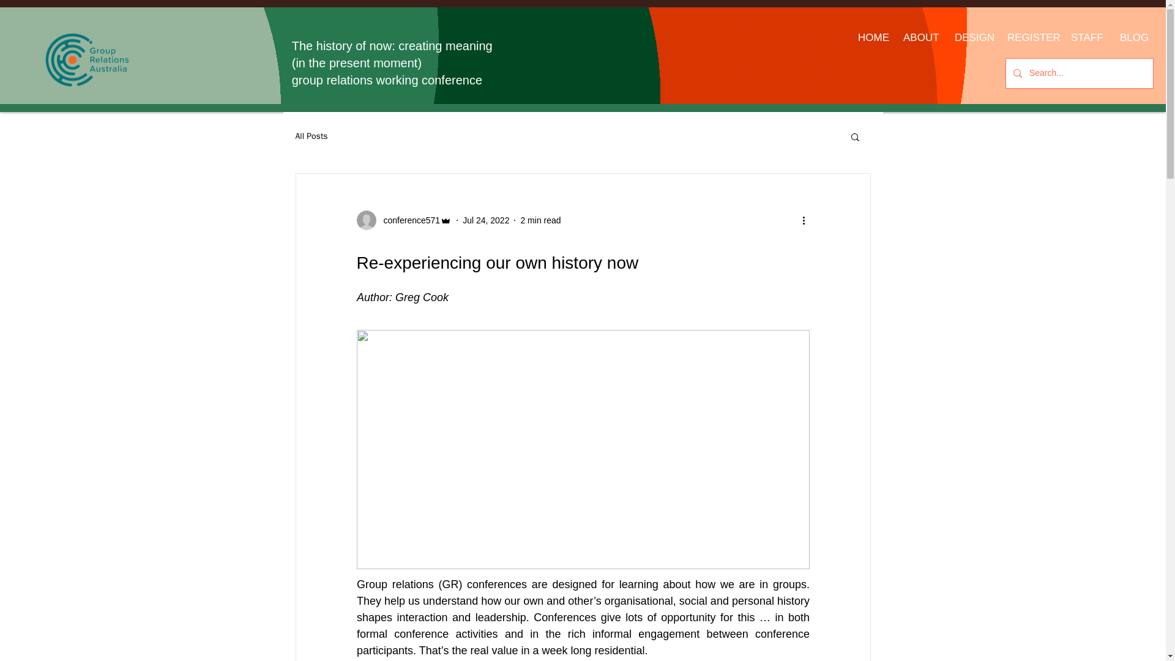 Image resolution: width=1175 pixels, height=661 pixels. I want to click on conference571, so click(403, 220).